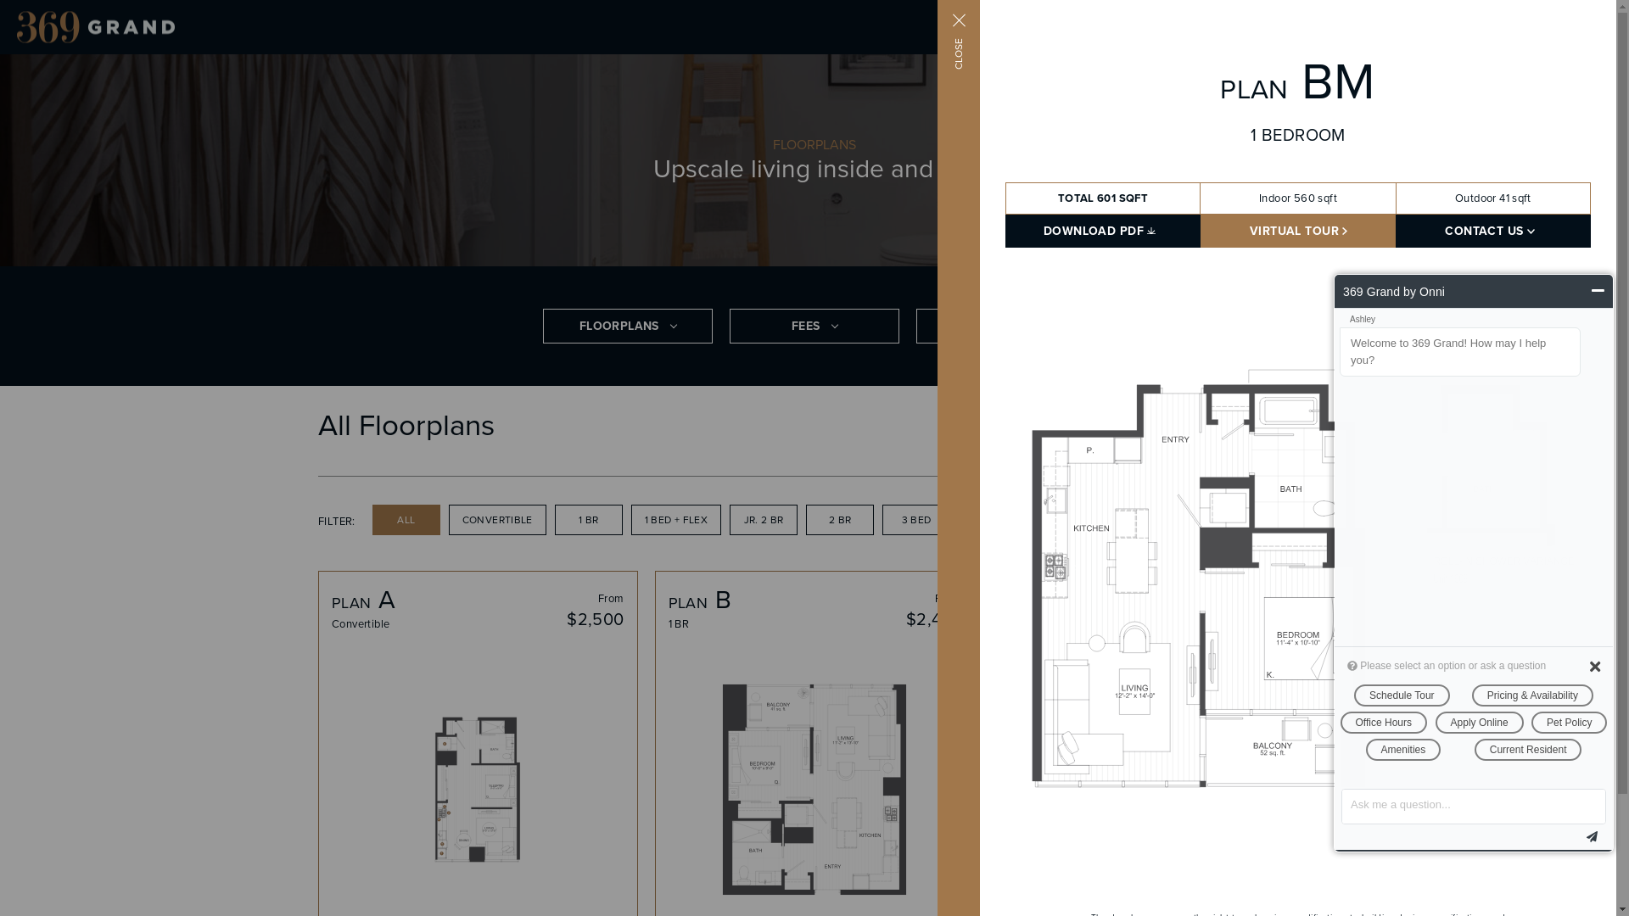 This screenshot has width=1629, height=916. I want to click on VIRTUAL TOUR, so click(1299, 231).